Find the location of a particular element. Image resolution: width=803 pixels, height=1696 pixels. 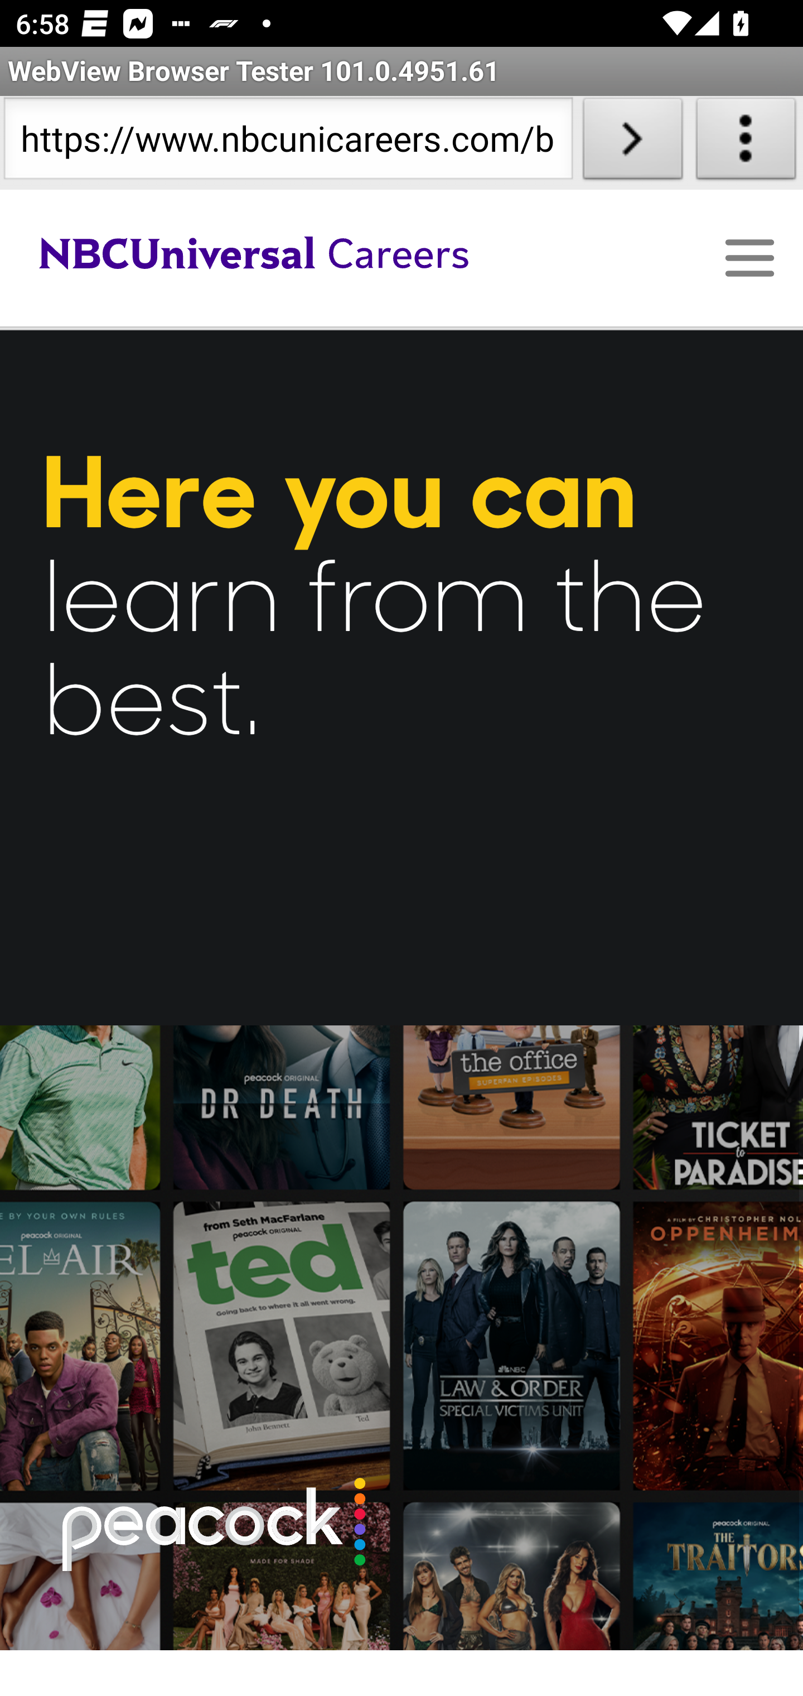

NBCUniversal Careers Home is located at coordinates (348, 258).